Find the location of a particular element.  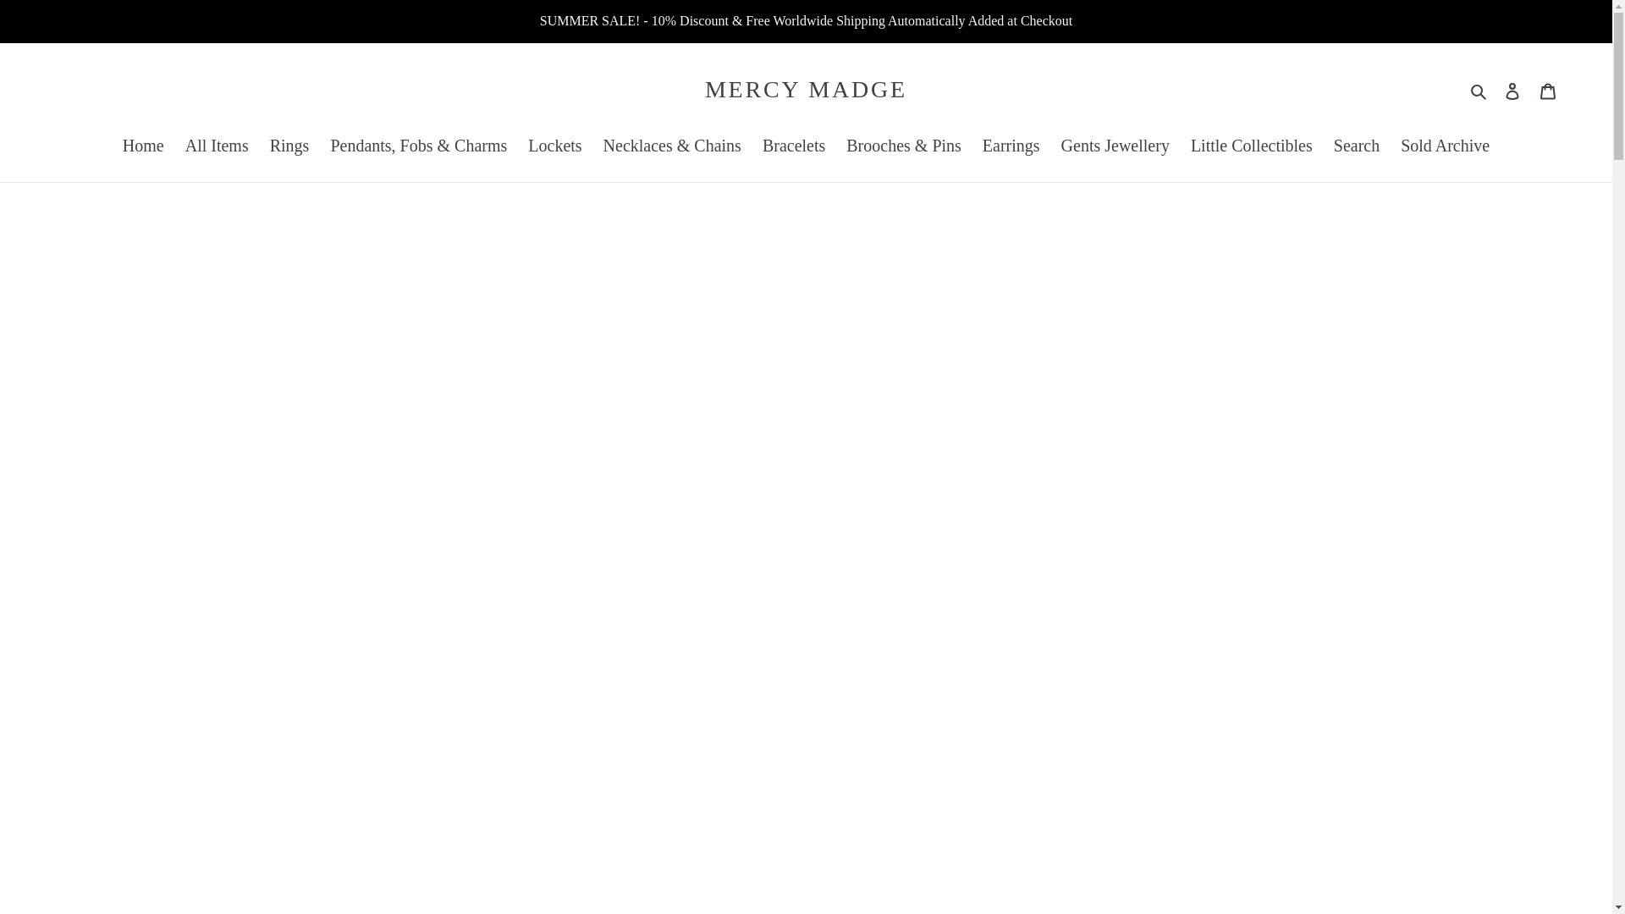

Little Collectibles is located at coordinates (1251, 146).